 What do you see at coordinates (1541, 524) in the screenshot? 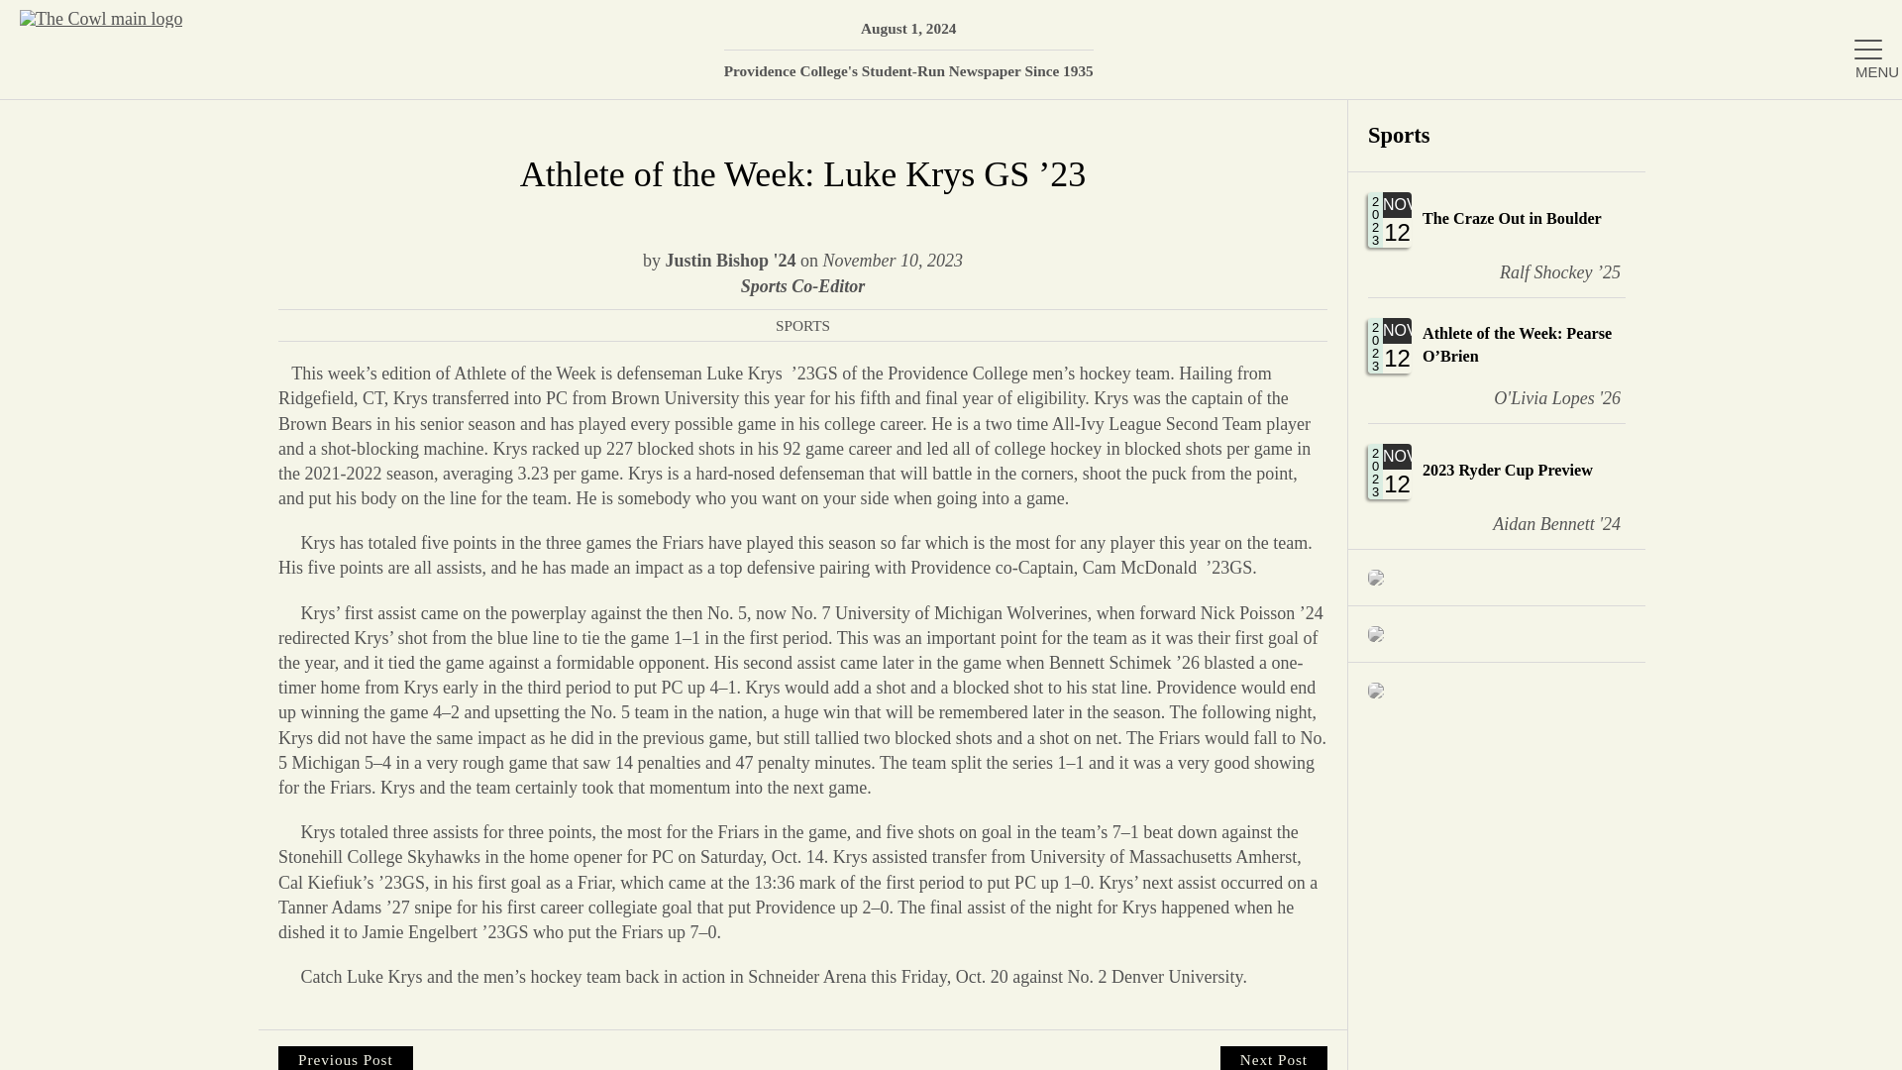
I see `The Craze Out in Boulder` at bounding box center [1541, 524].